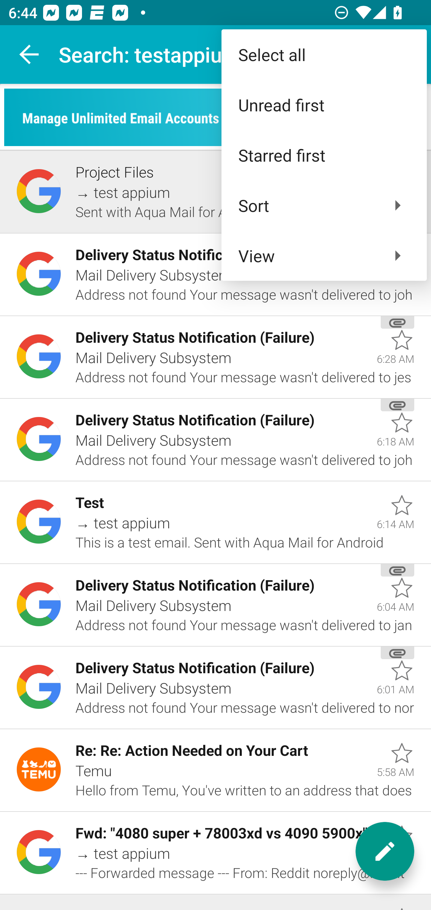  I want to click on Select all, so click(324, 54).